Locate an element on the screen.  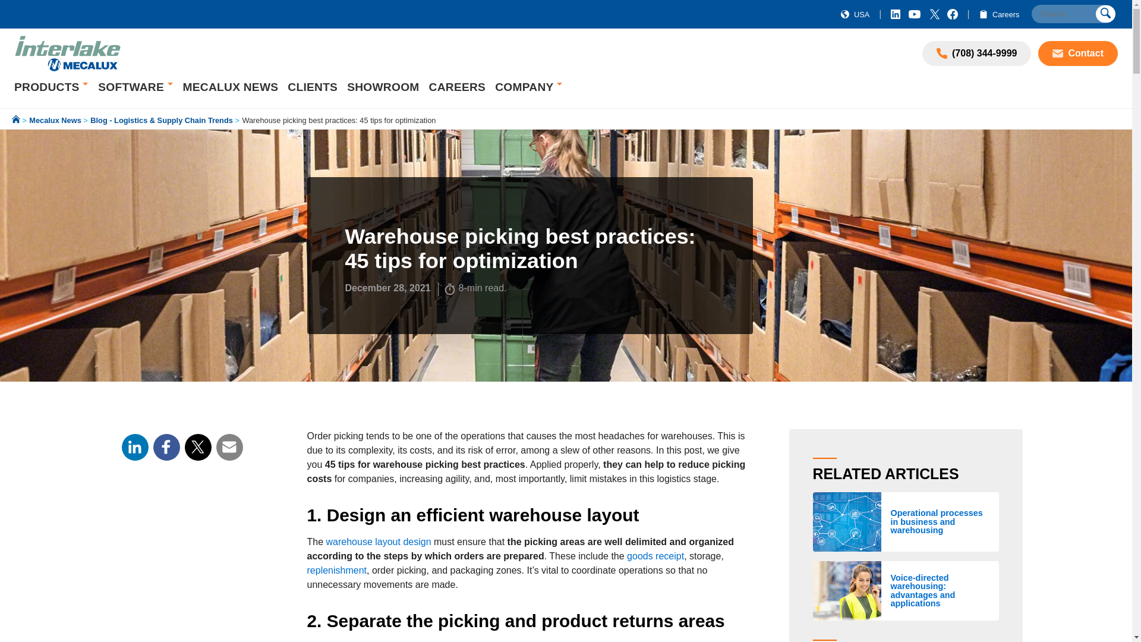
Contact is located at coordinates (1078, 53).